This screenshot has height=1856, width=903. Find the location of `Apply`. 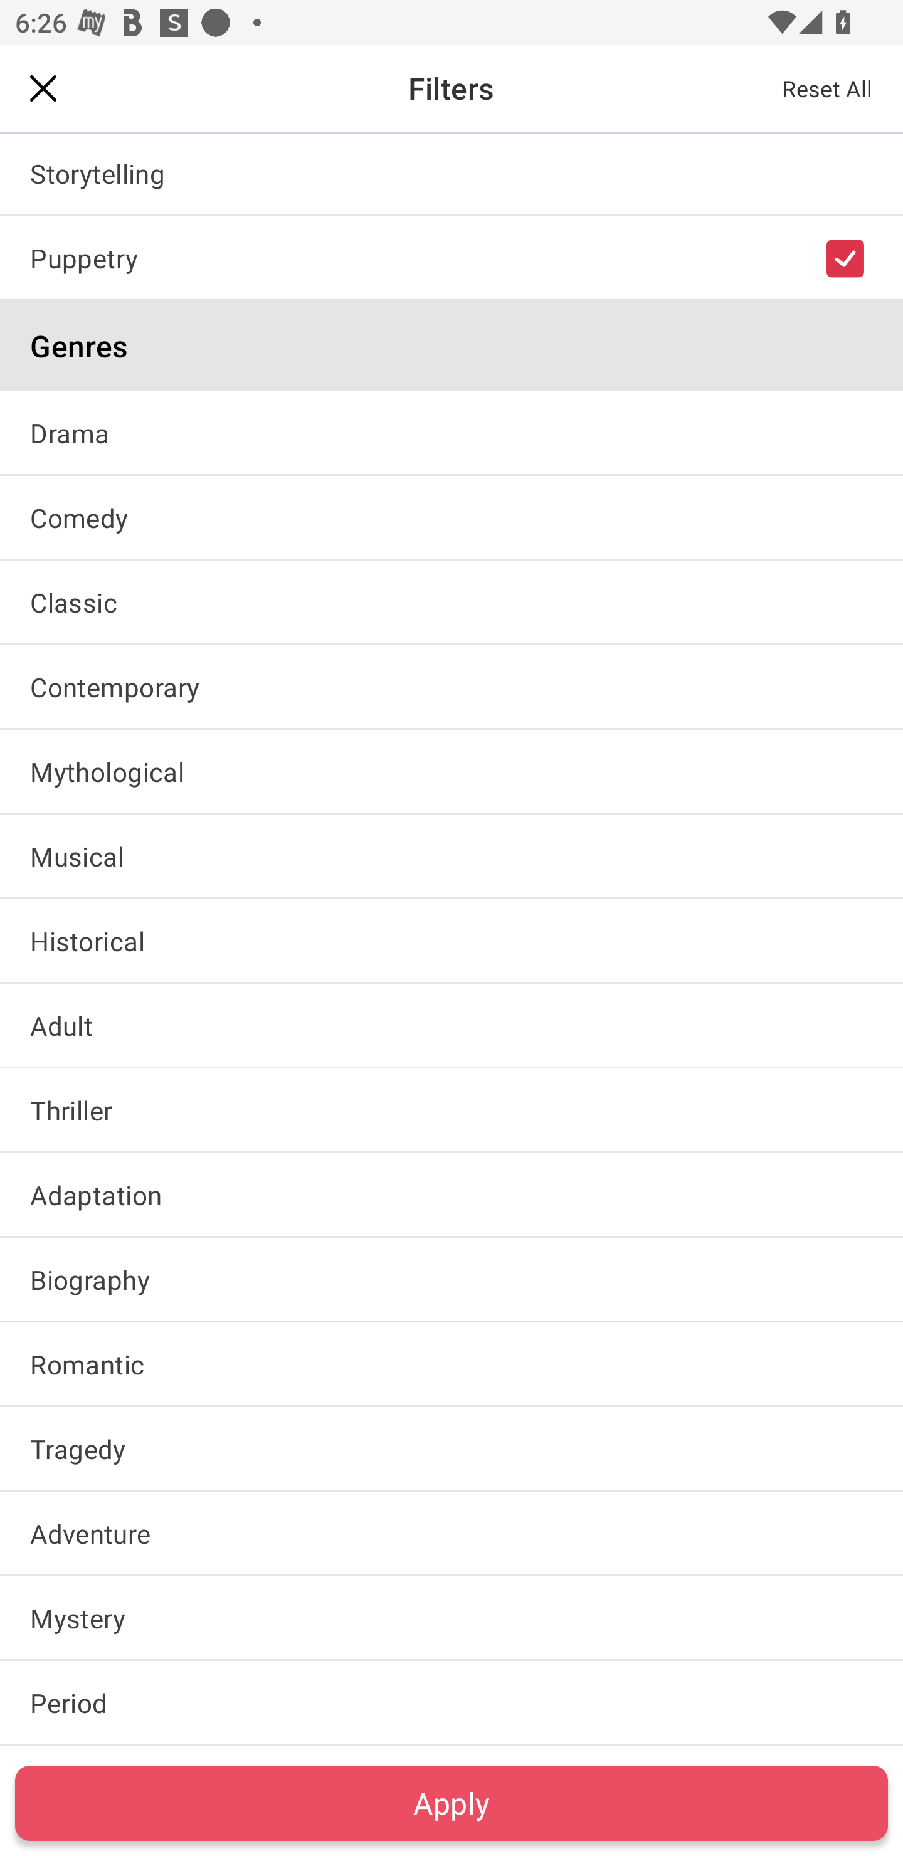

Apply is located at coordinates (451, 1803).